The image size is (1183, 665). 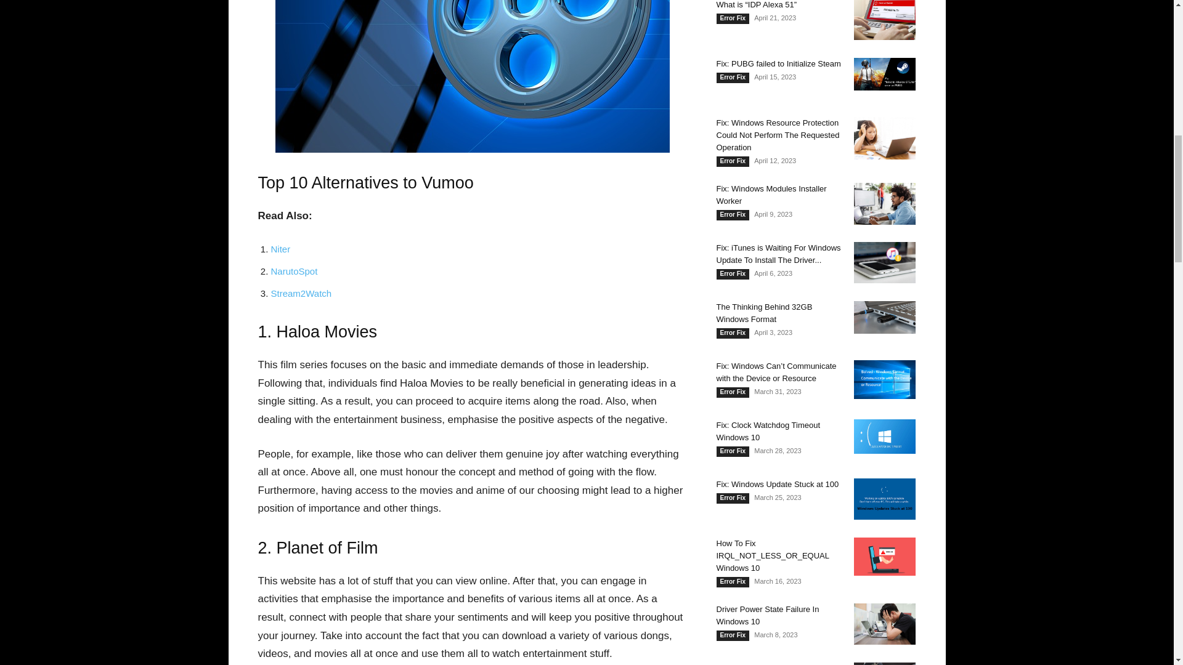 What do you see at coordinates (281, 249) in the screenshot?
I see `Niter` at bounding box center [281, 249].